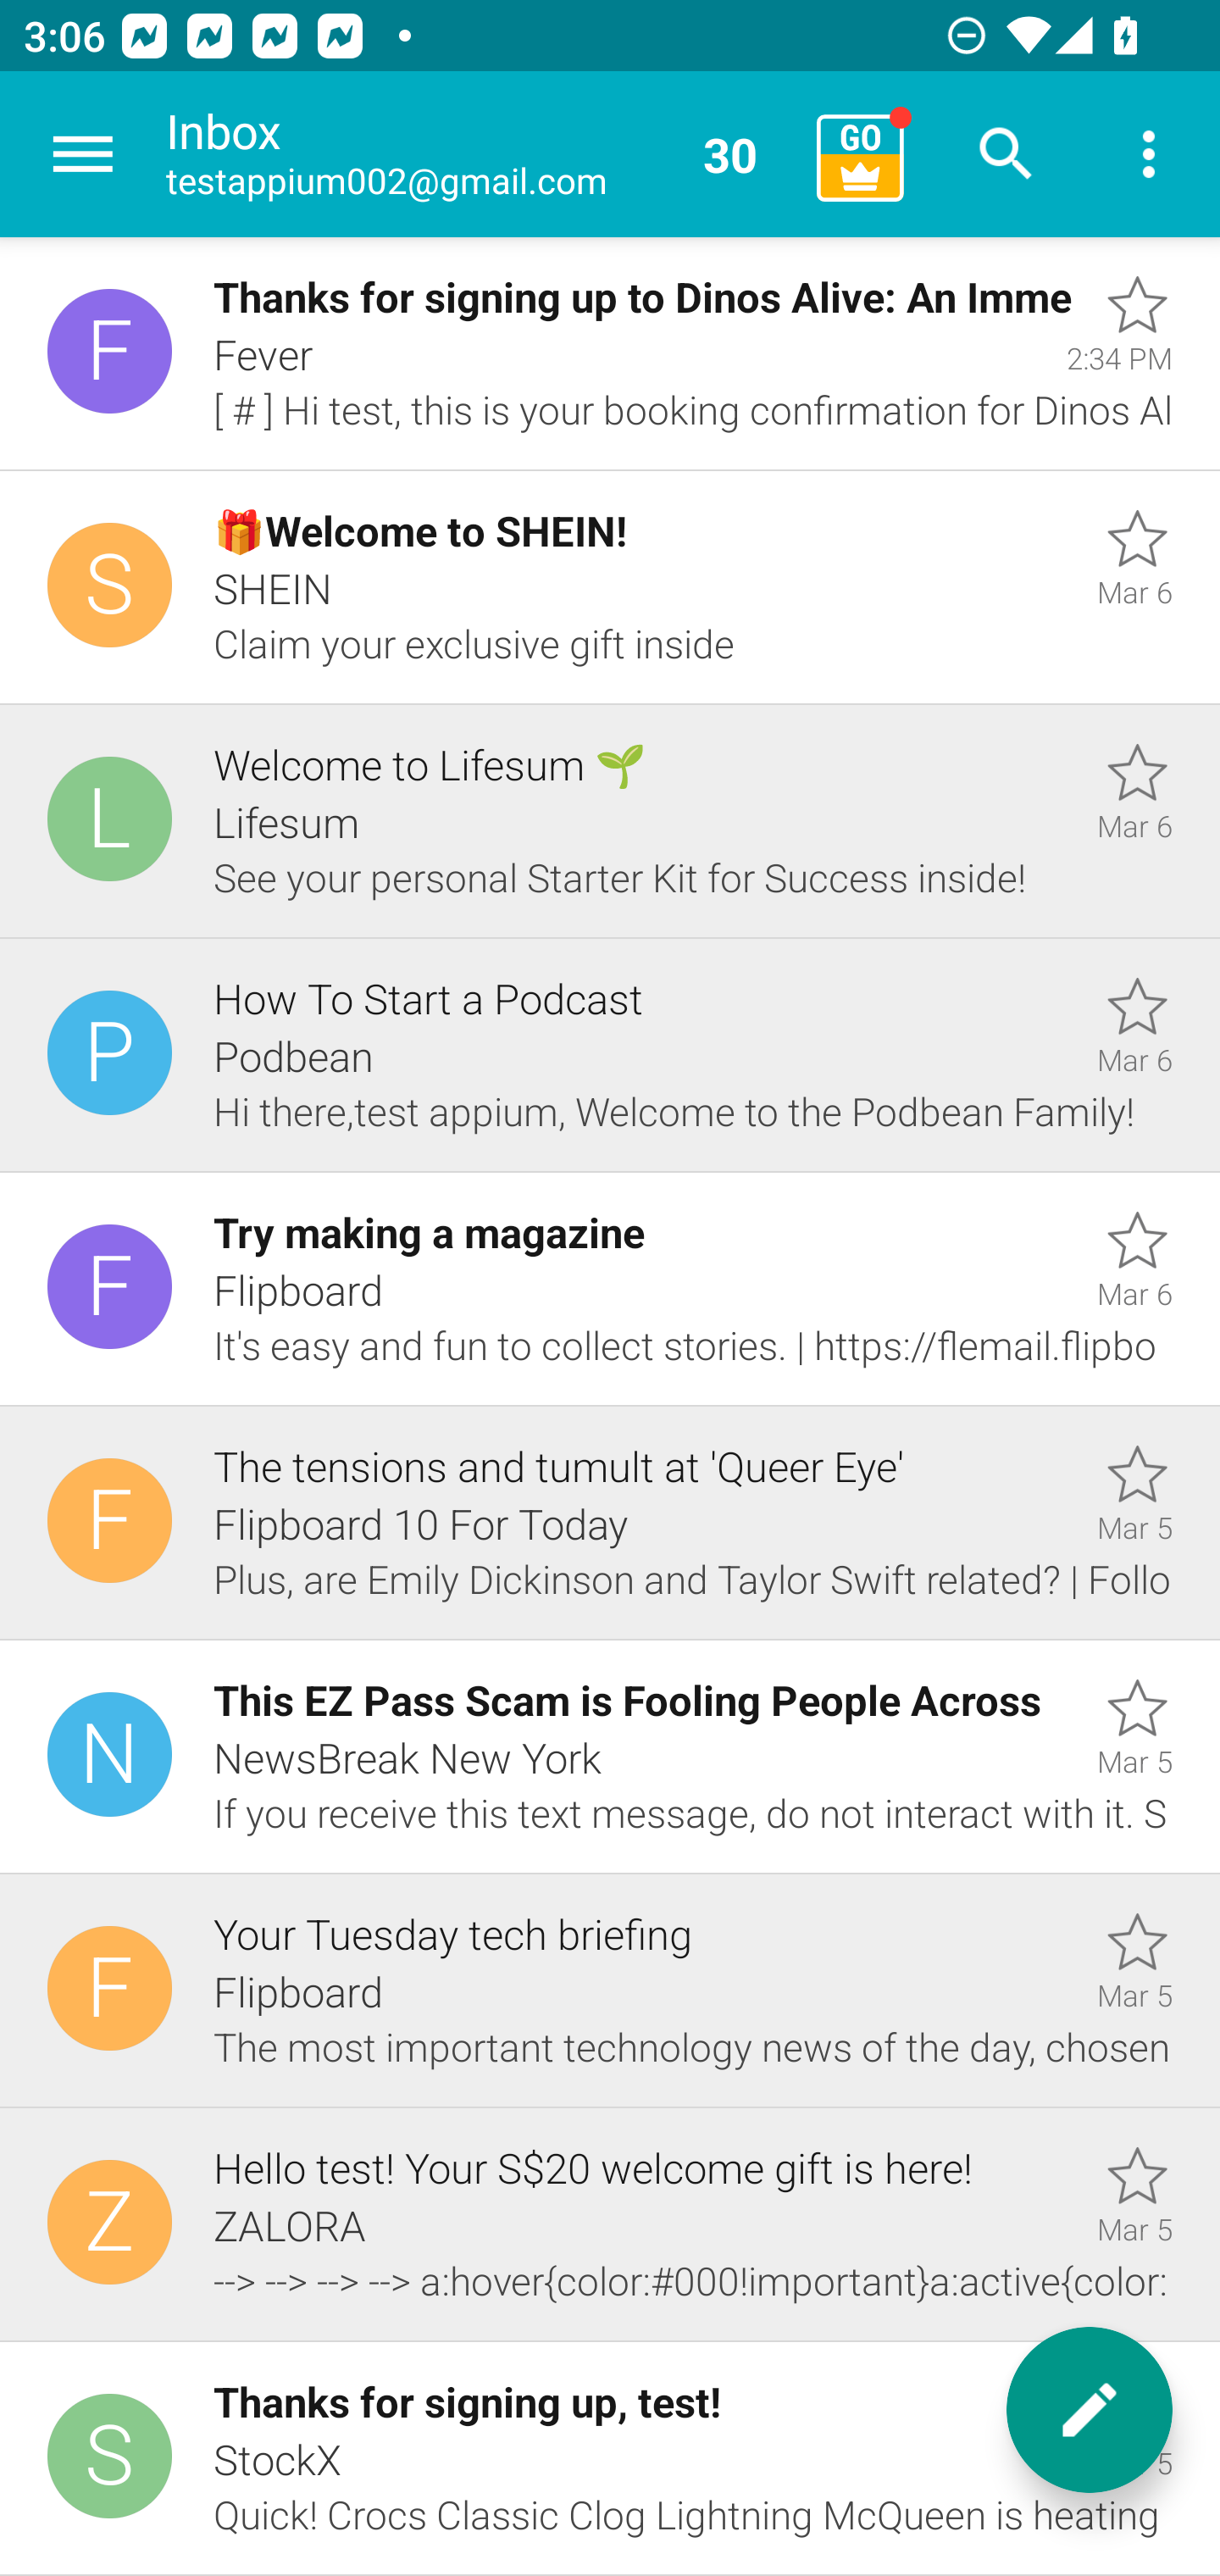  I want to click on Navigate up, so click(83, 154).